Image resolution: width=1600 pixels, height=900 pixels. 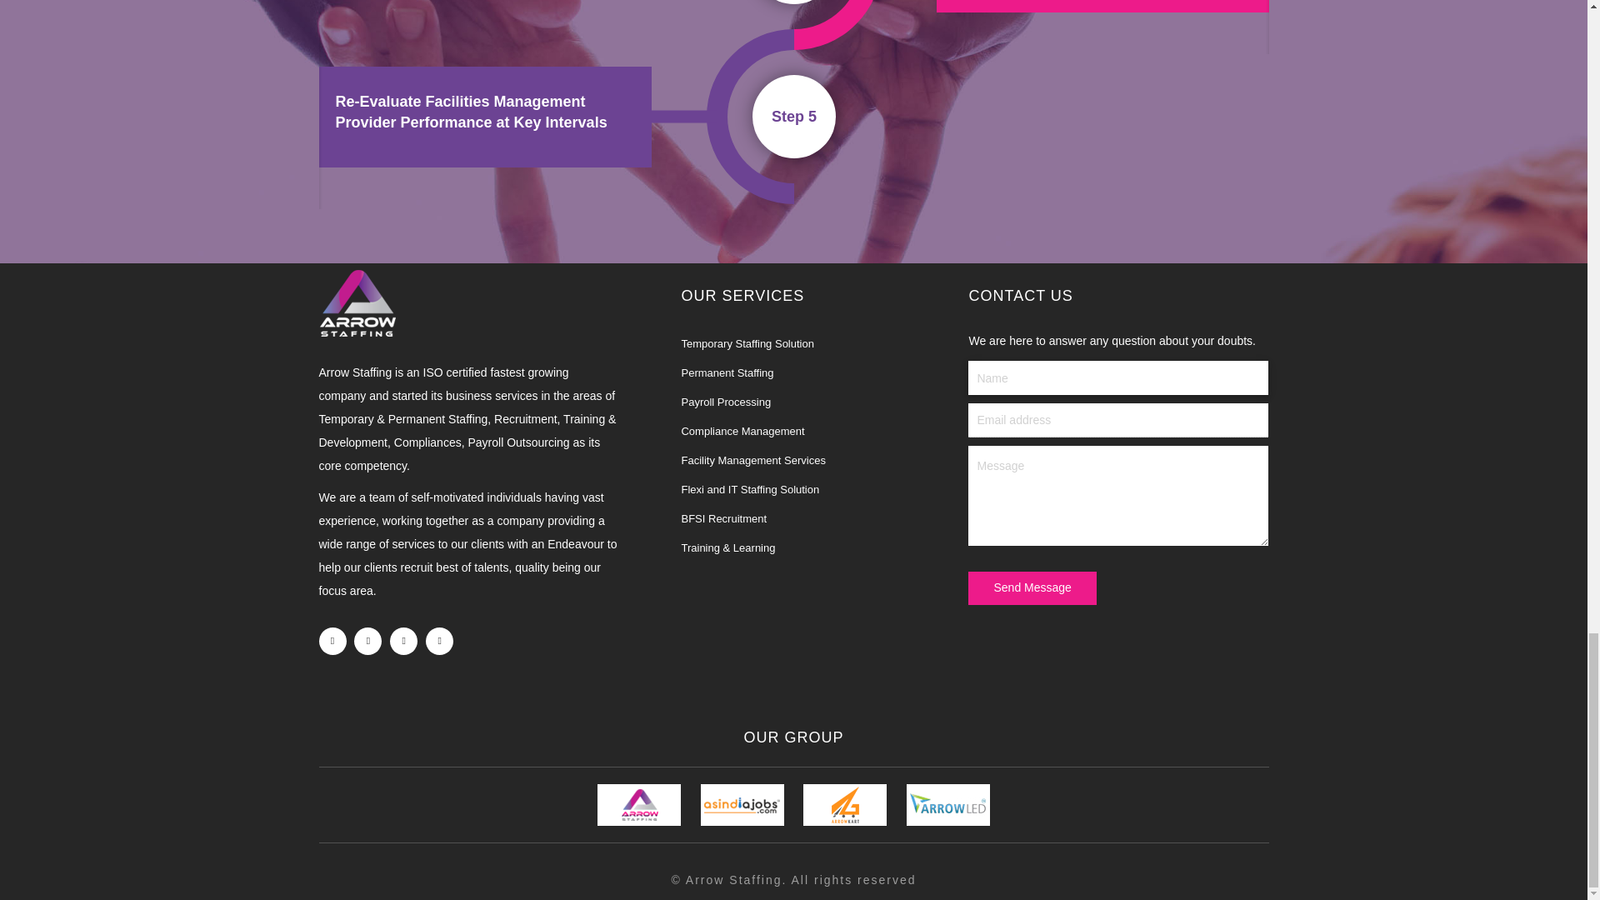 I want to click on Send Message, so click(x=1032, y=587).